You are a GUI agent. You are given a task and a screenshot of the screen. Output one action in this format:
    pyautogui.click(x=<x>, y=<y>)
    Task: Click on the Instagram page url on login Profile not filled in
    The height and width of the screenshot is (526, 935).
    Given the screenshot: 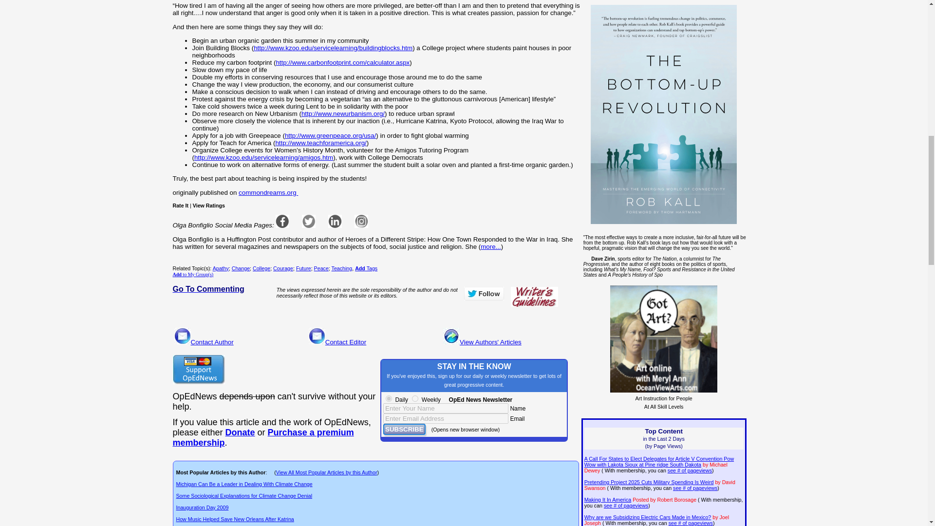 What is the action you would take?
    pyautogui.click(x=361, y=221)
    